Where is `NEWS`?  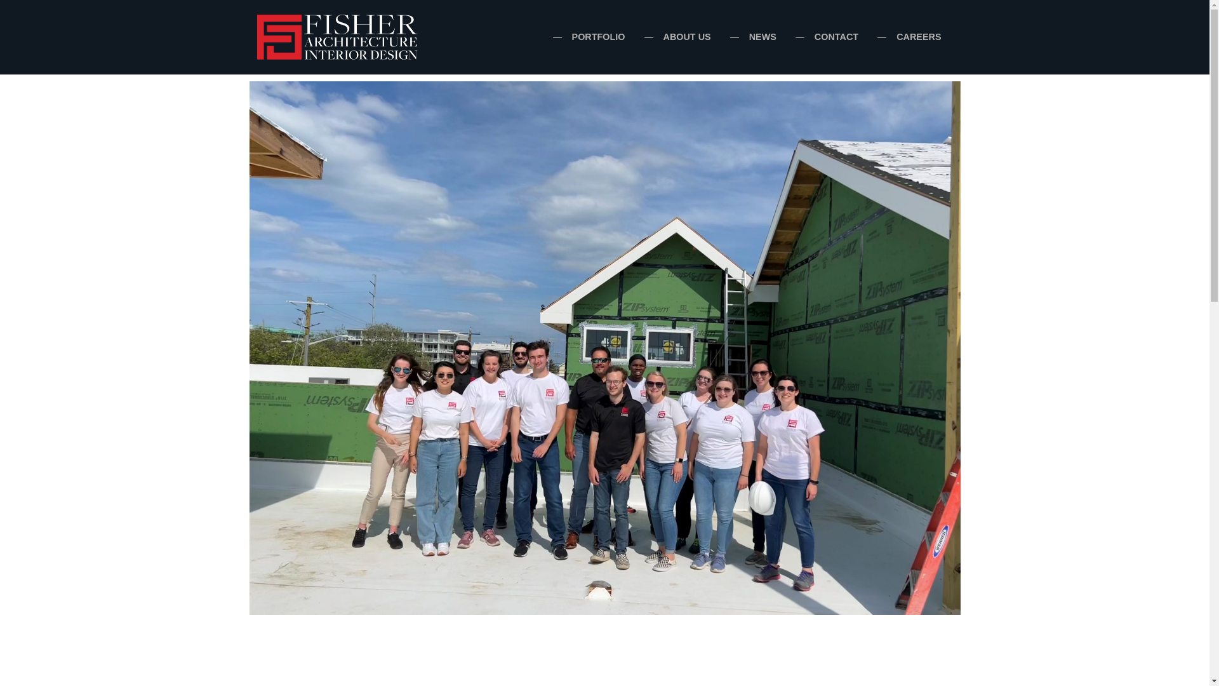 NEWS is located at coordinates (763, 37).